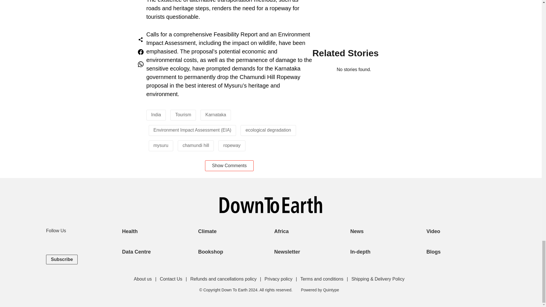 The height and width of the screenshot is (307, 546). I want to click on India, so click(156, 115).